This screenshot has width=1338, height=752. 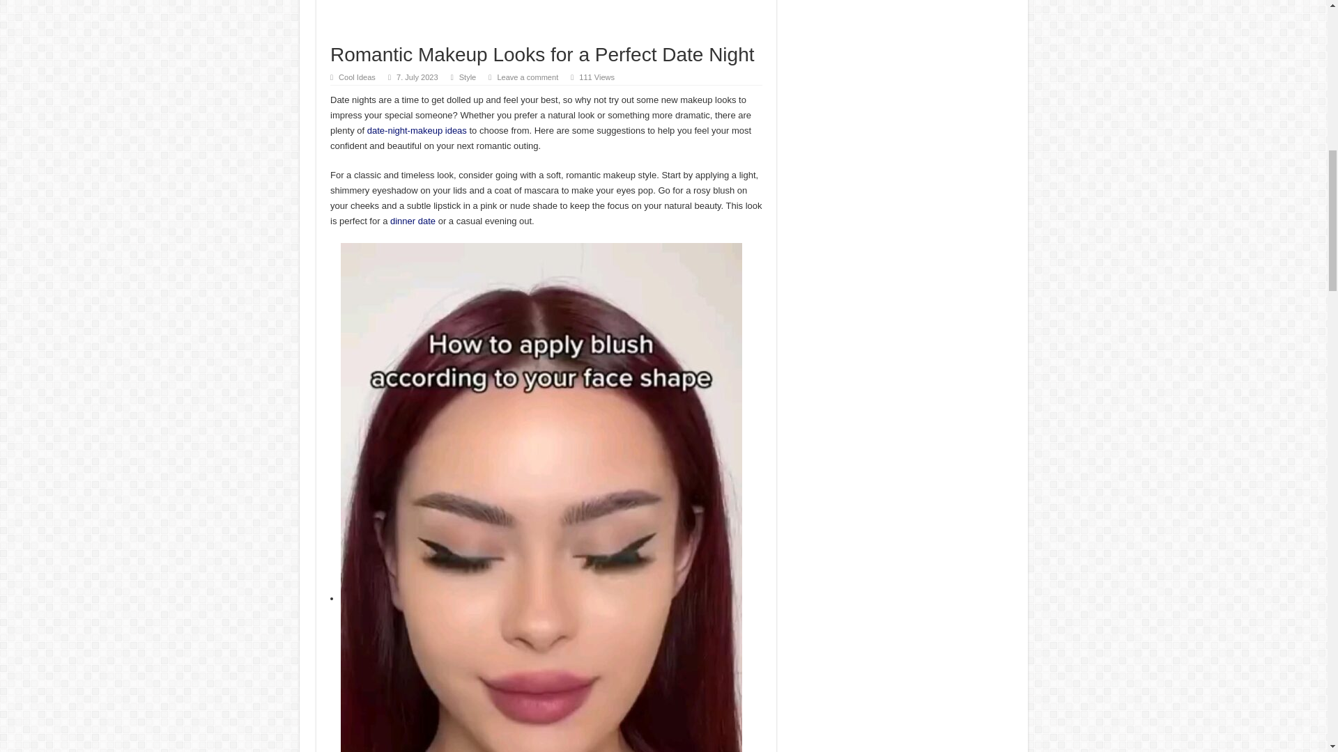 What do you see at coordinates (417, 131) in the screenshot?
I see `date-night-makeup ideas` at bounding box center [417, 131].